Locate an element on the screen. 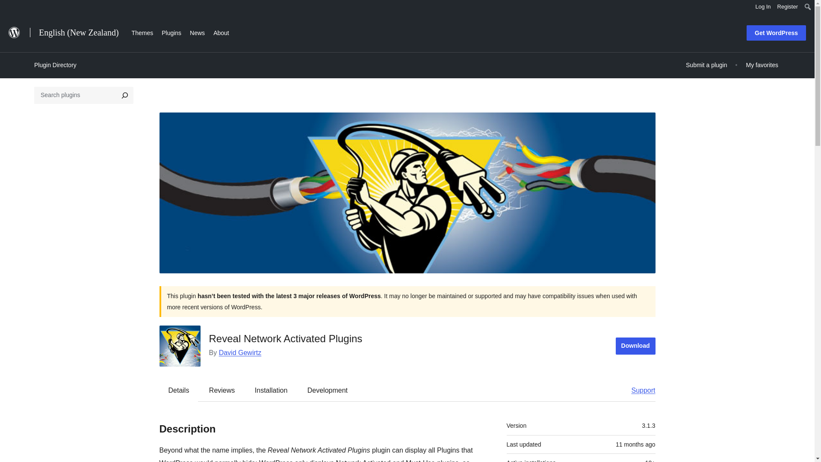 This screenshot has height=462, width=821. Search is located at coordinates (9, 8).